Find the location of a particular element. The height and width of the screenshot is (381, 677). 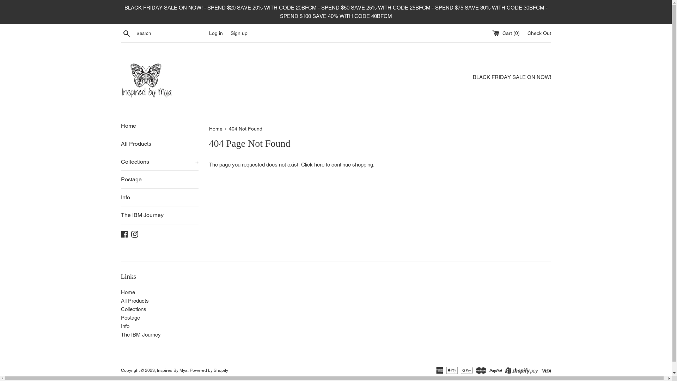

Home is located at coordinates (159, 126).